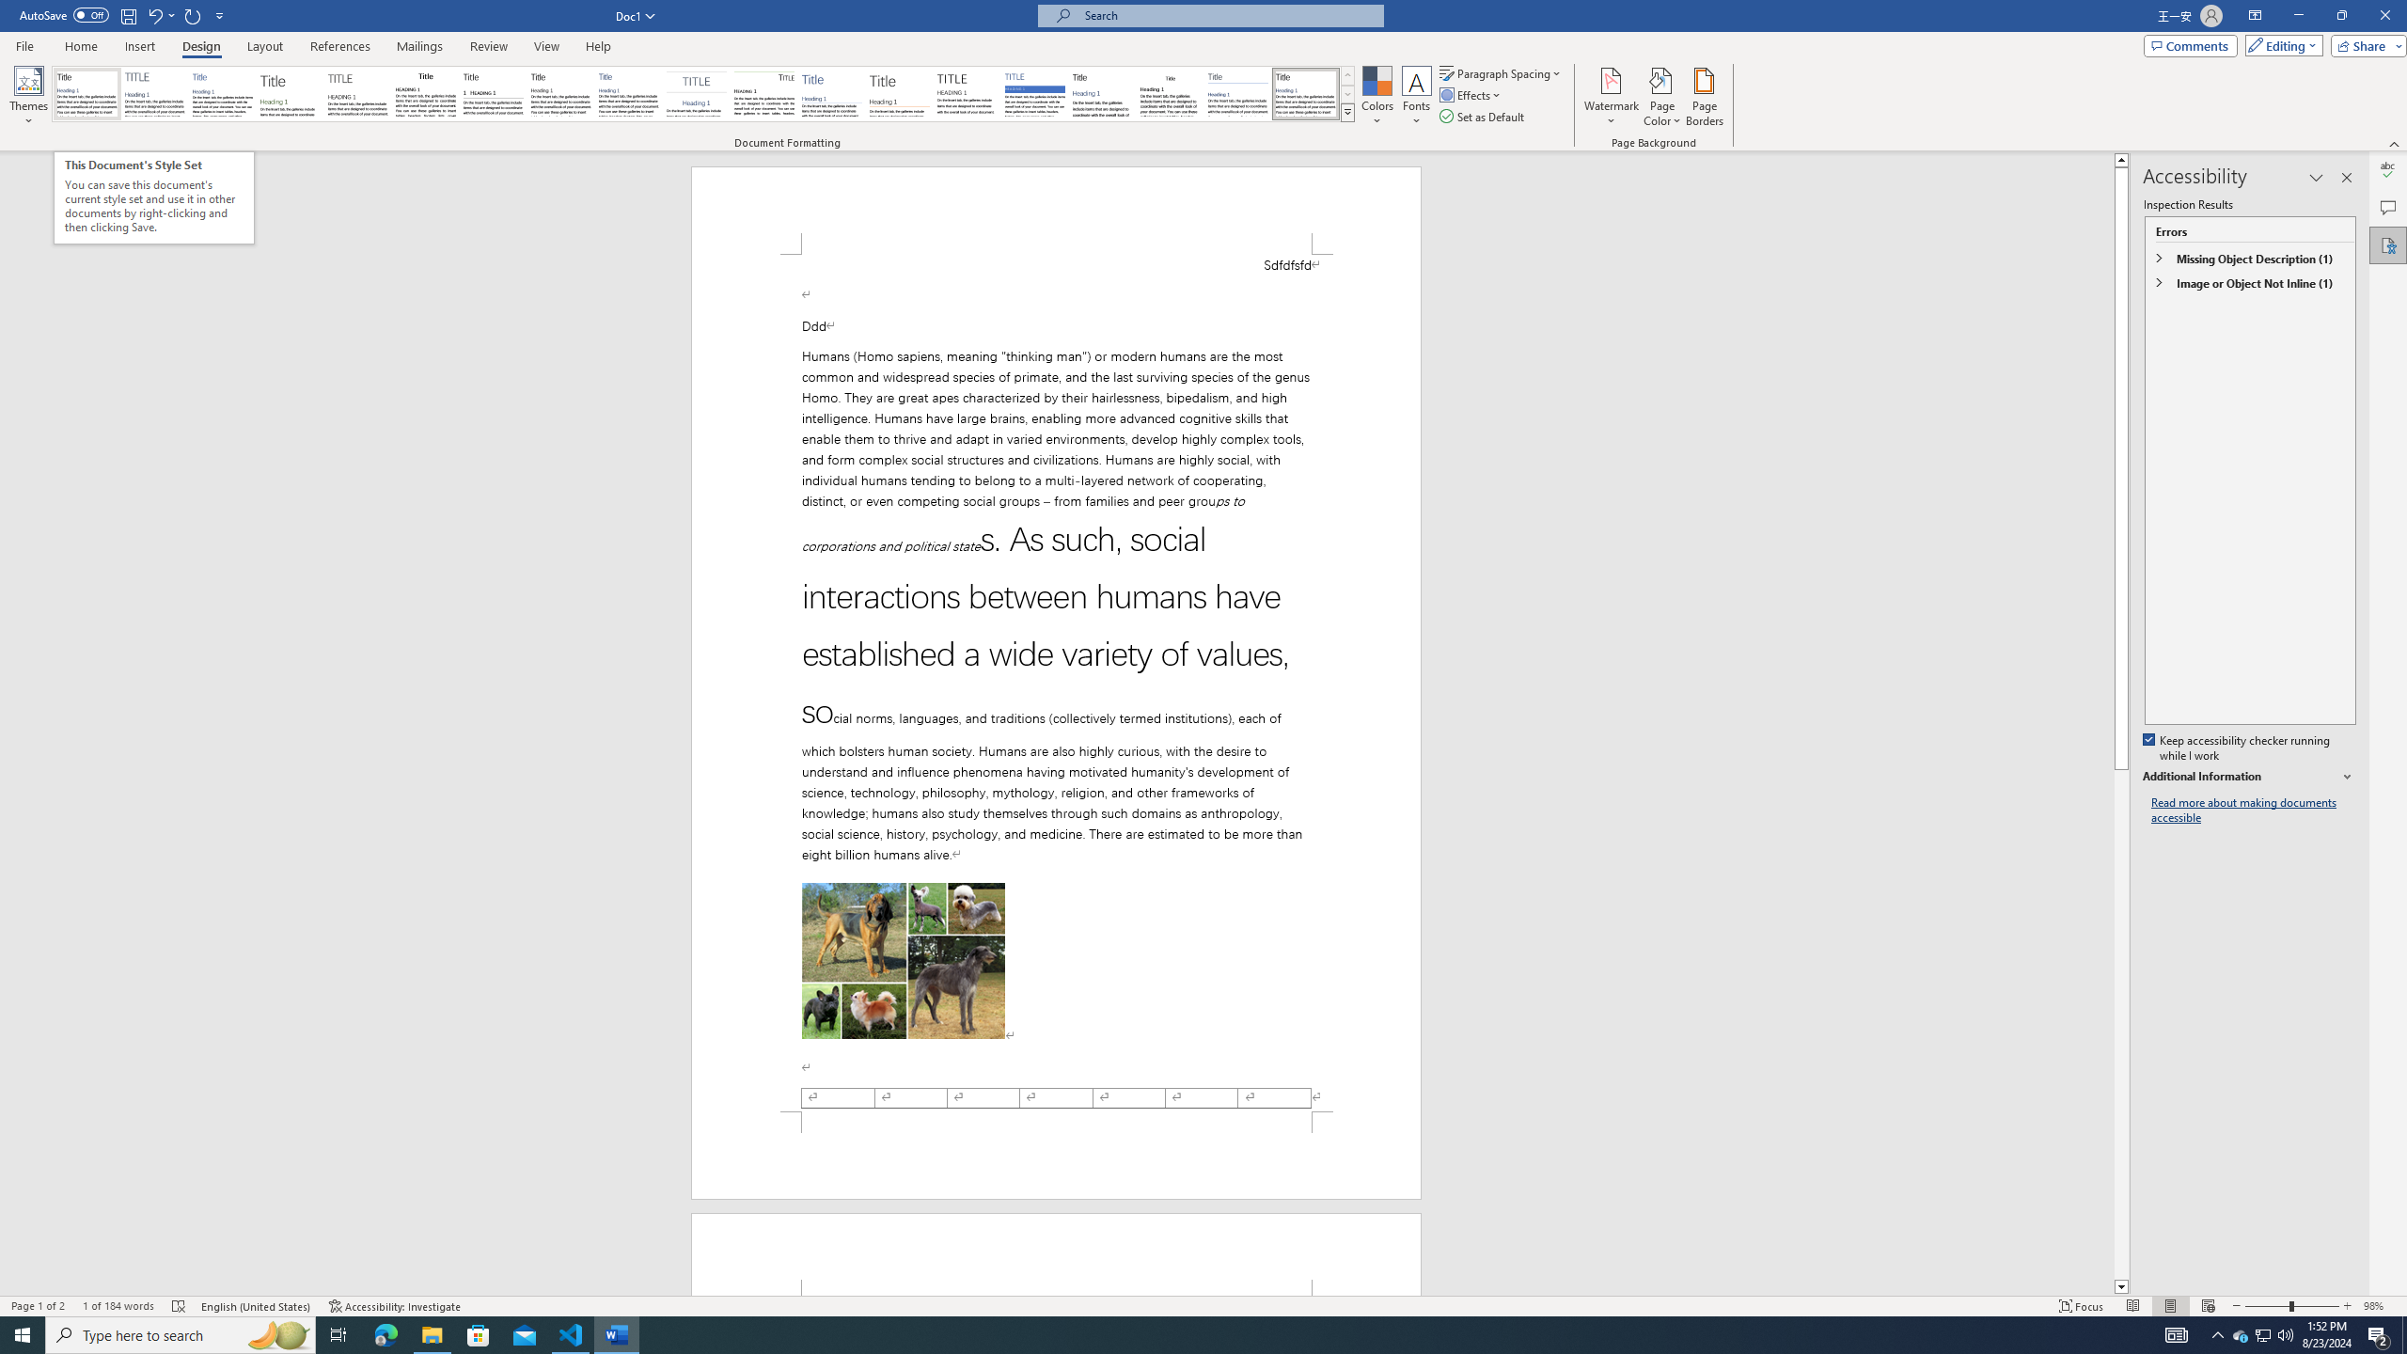 The image size is (2407, 1354). I want to click on Page Color, so click(1662, 97).